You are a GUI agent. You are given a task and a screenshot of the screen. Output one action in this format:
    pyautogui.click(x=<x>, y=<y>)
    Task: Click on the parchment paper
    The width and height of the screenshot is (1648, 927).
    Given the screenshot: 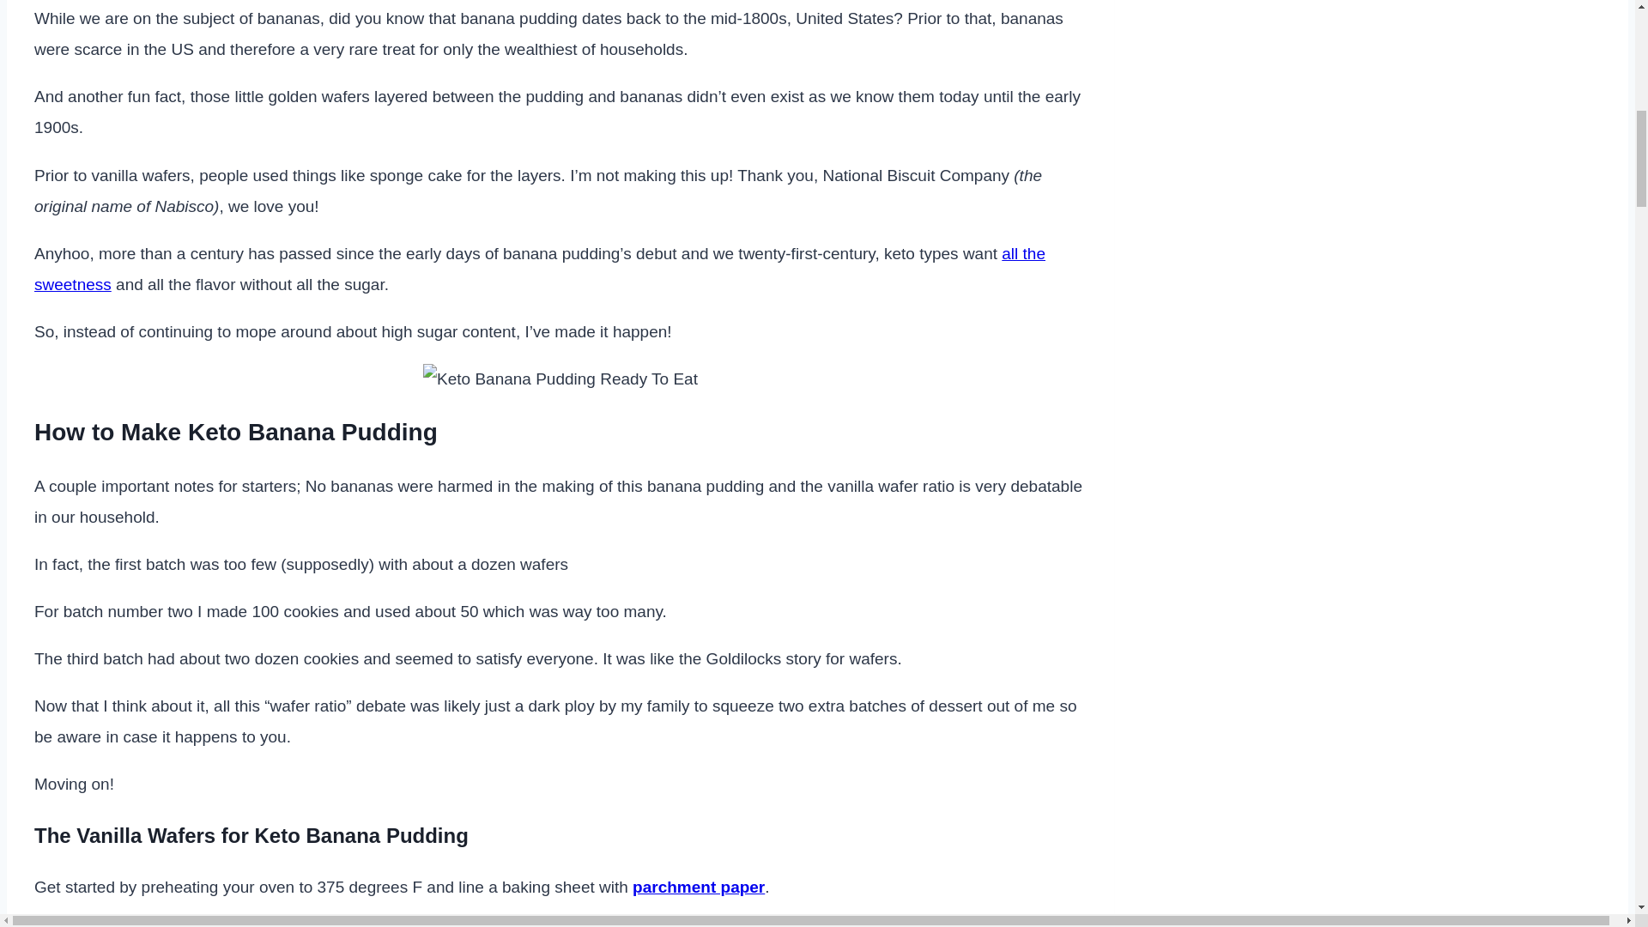 What is the action you would take?
    pyautogui.click(x=699, y=887)
    